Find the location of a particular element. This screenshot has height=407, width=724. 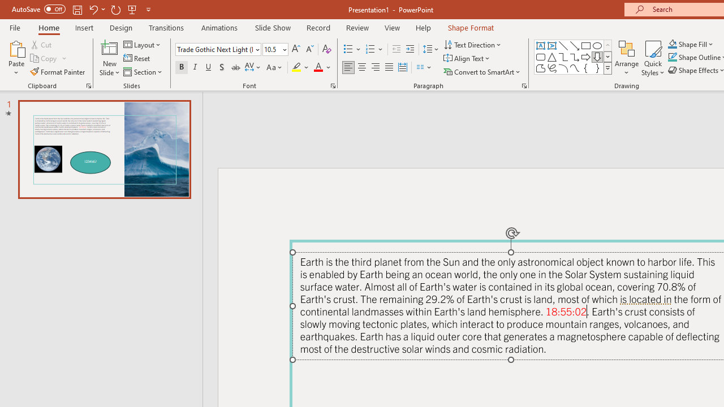

Bullets is located at coordinates (348, 50).